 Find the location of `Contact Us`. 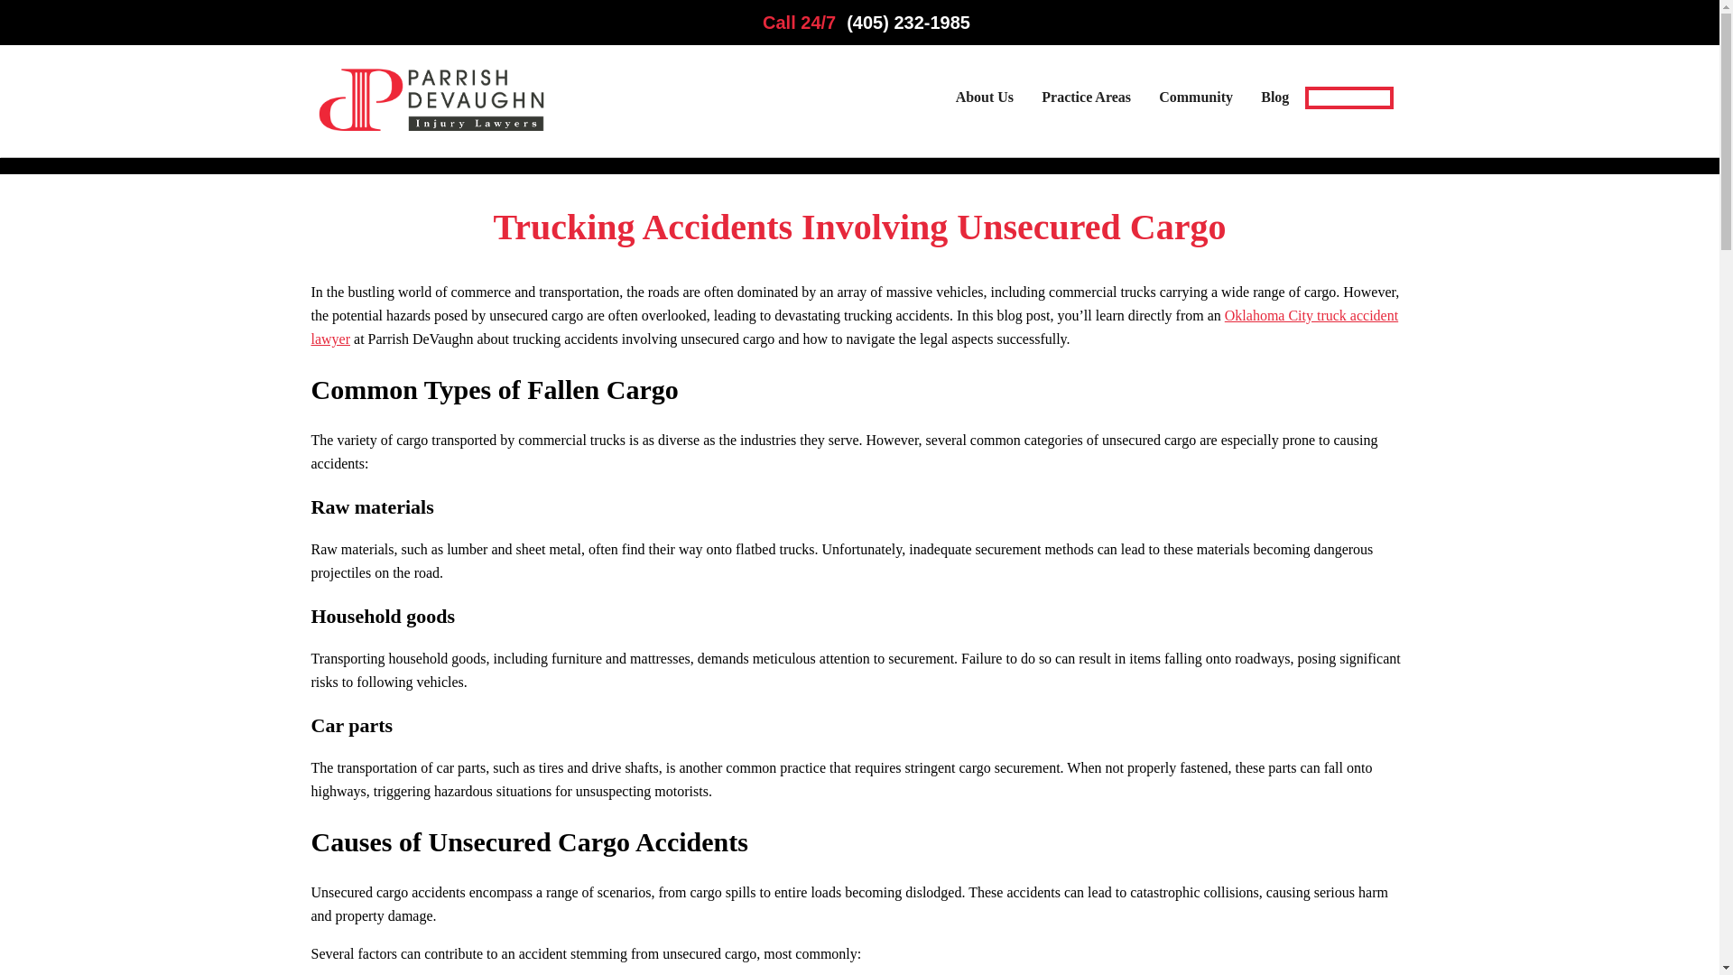

Contact Us is located at coordinates (1348, 97).